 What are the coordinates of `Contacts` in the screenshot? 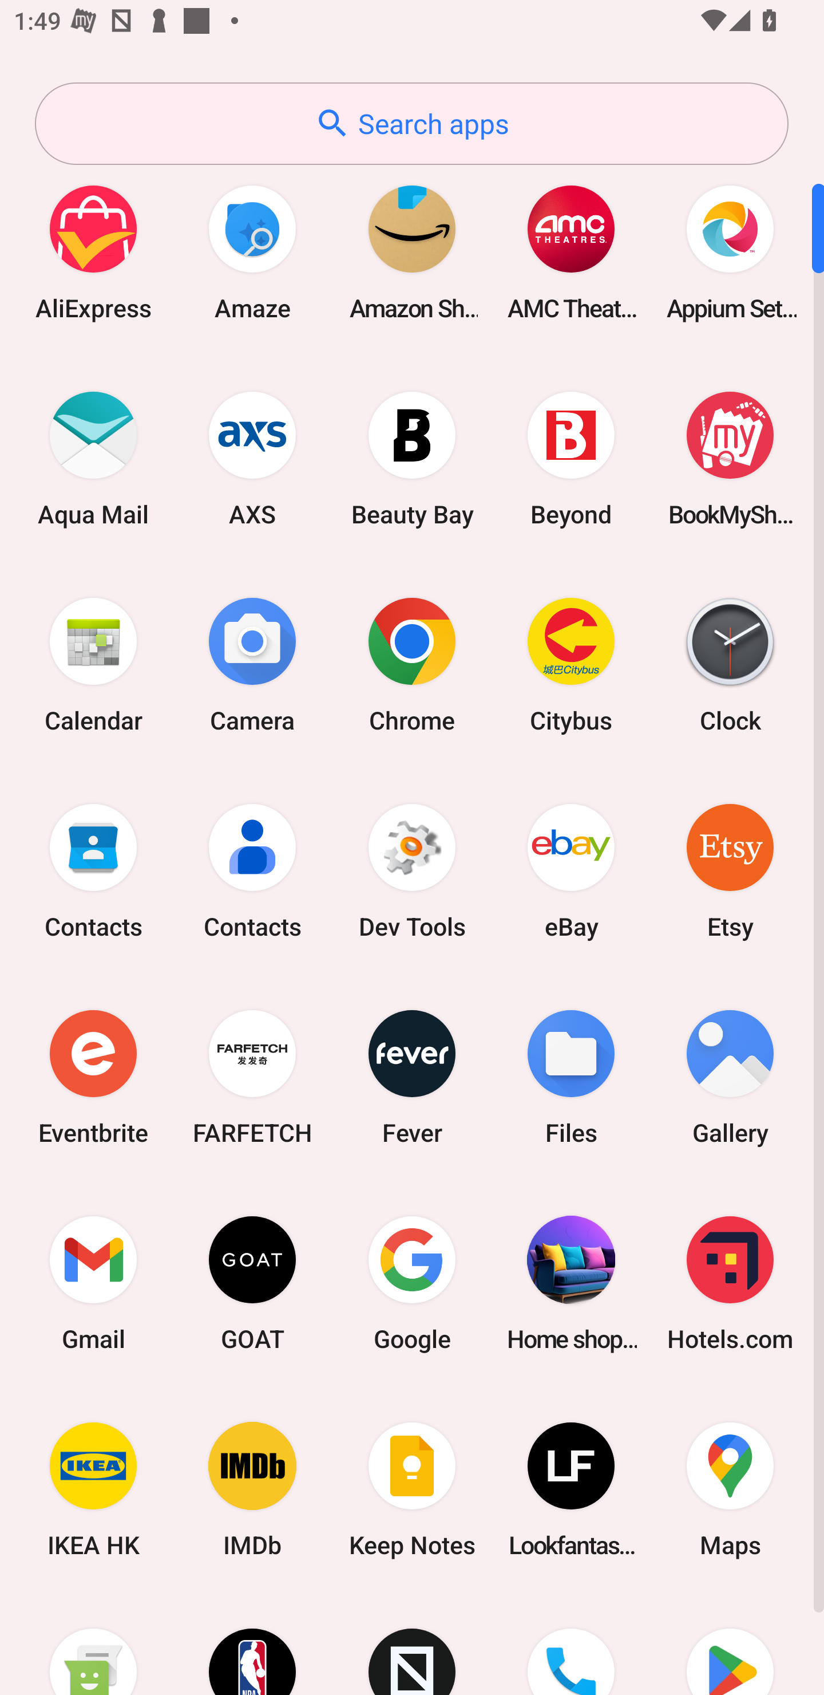 It's located at (252, 870).